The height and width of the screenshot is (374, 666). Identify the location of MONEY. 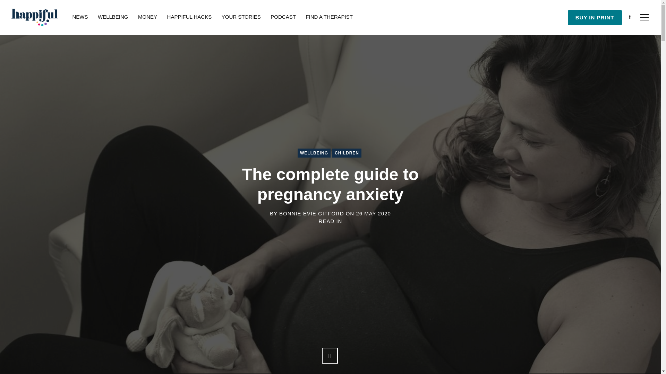
(147, 17).